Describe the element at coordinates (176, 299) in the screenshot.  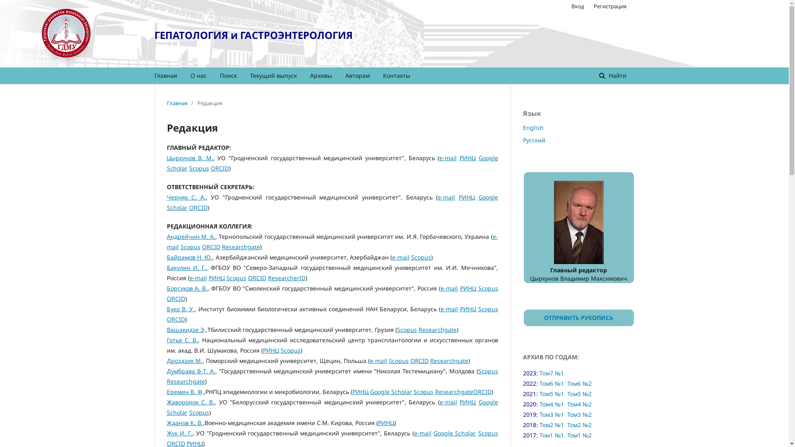
I see `ORCID` at that location.